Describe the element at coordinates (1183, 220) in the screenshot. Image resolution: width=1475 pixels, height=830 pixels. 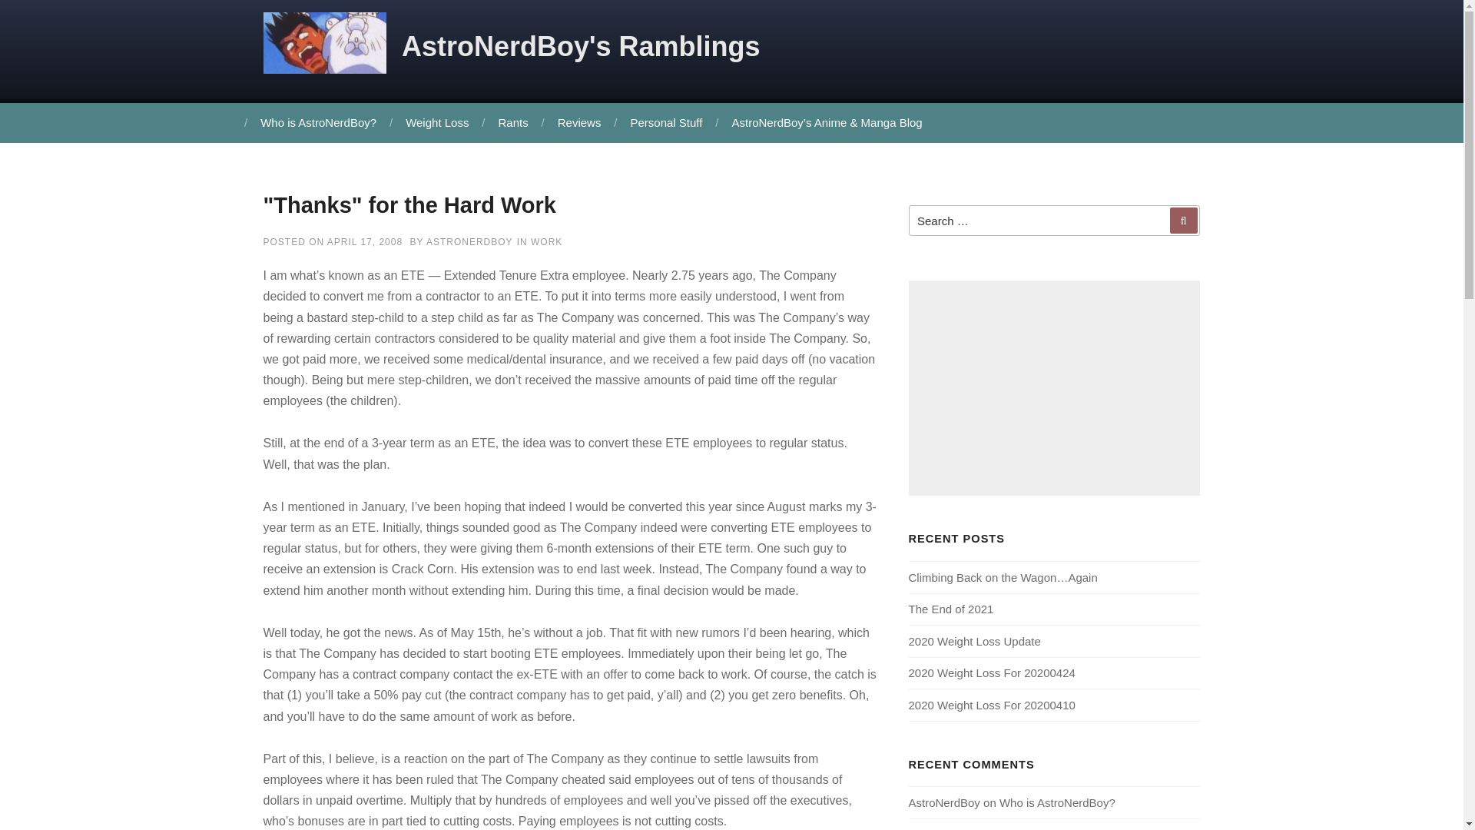
I see `SEARCH` at that location.